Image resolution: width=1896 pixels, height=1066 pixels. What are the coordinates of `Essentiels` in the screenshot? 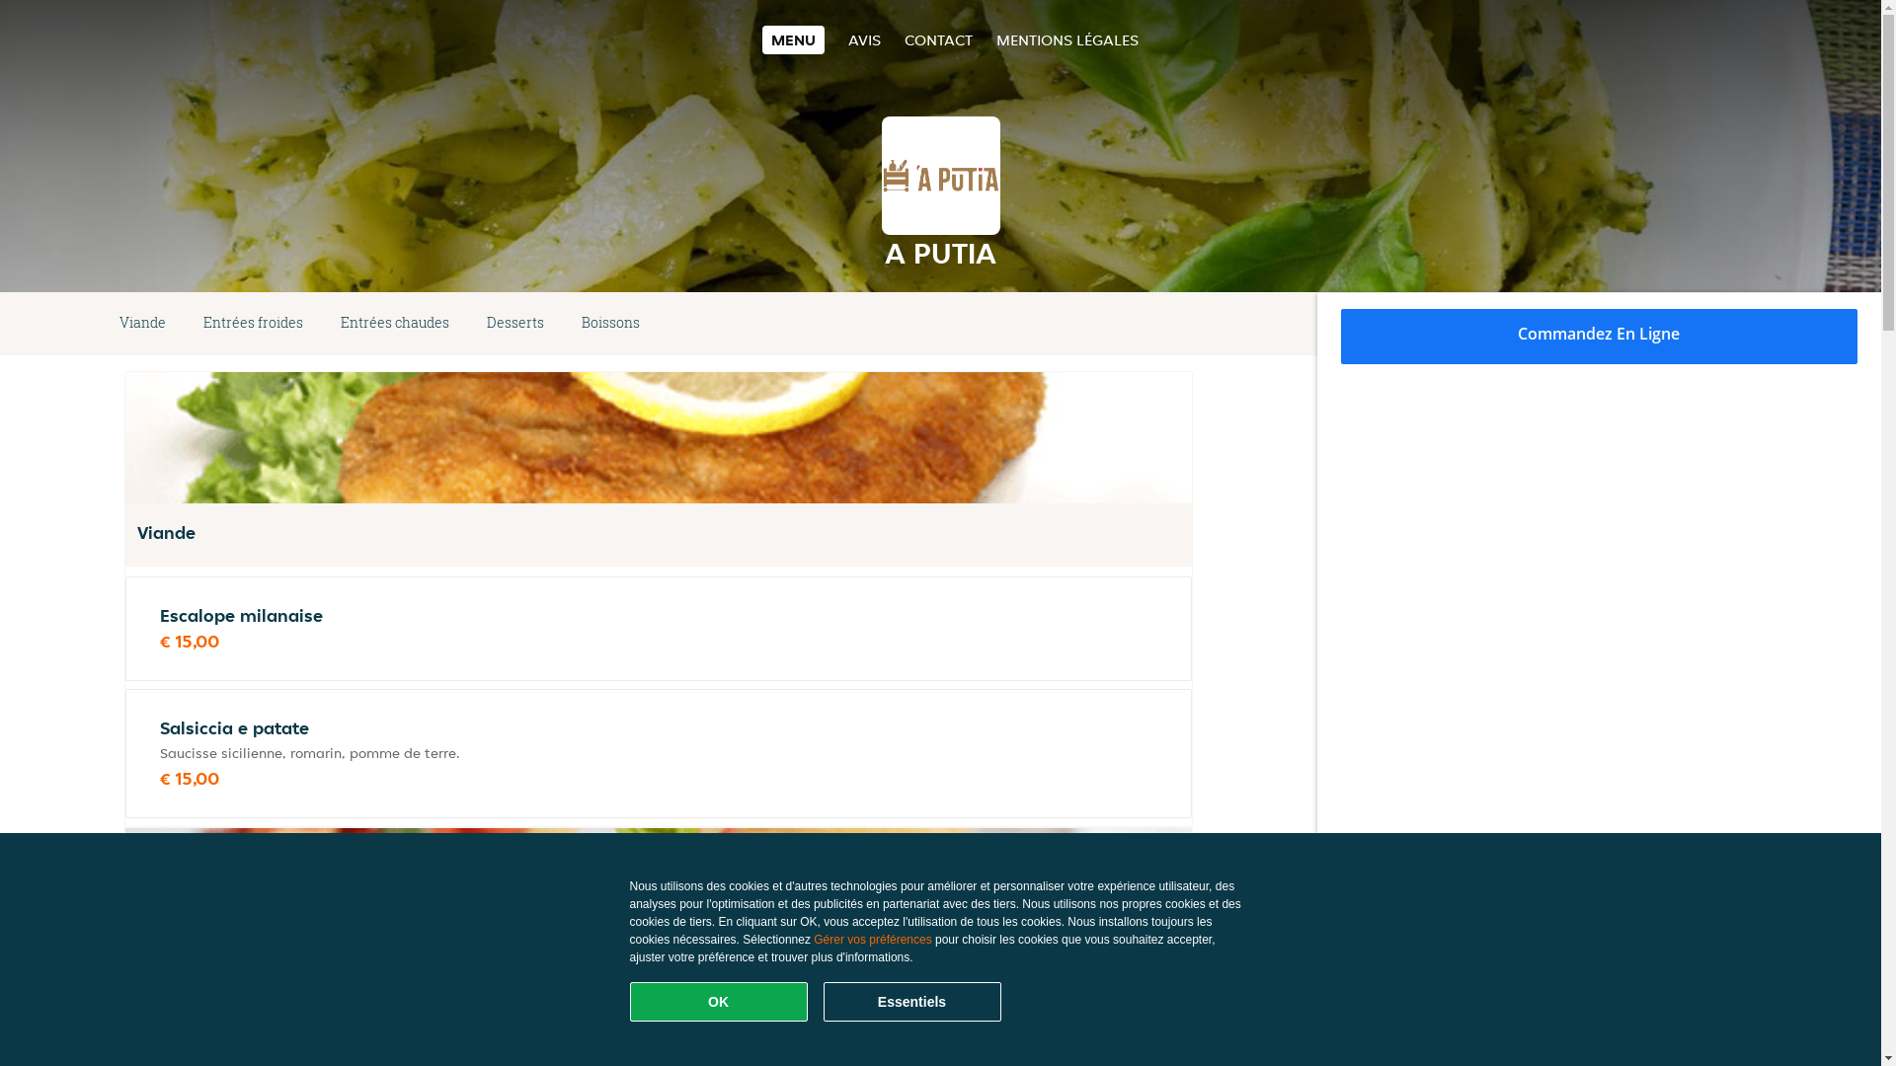 It's located at (912, 1002).